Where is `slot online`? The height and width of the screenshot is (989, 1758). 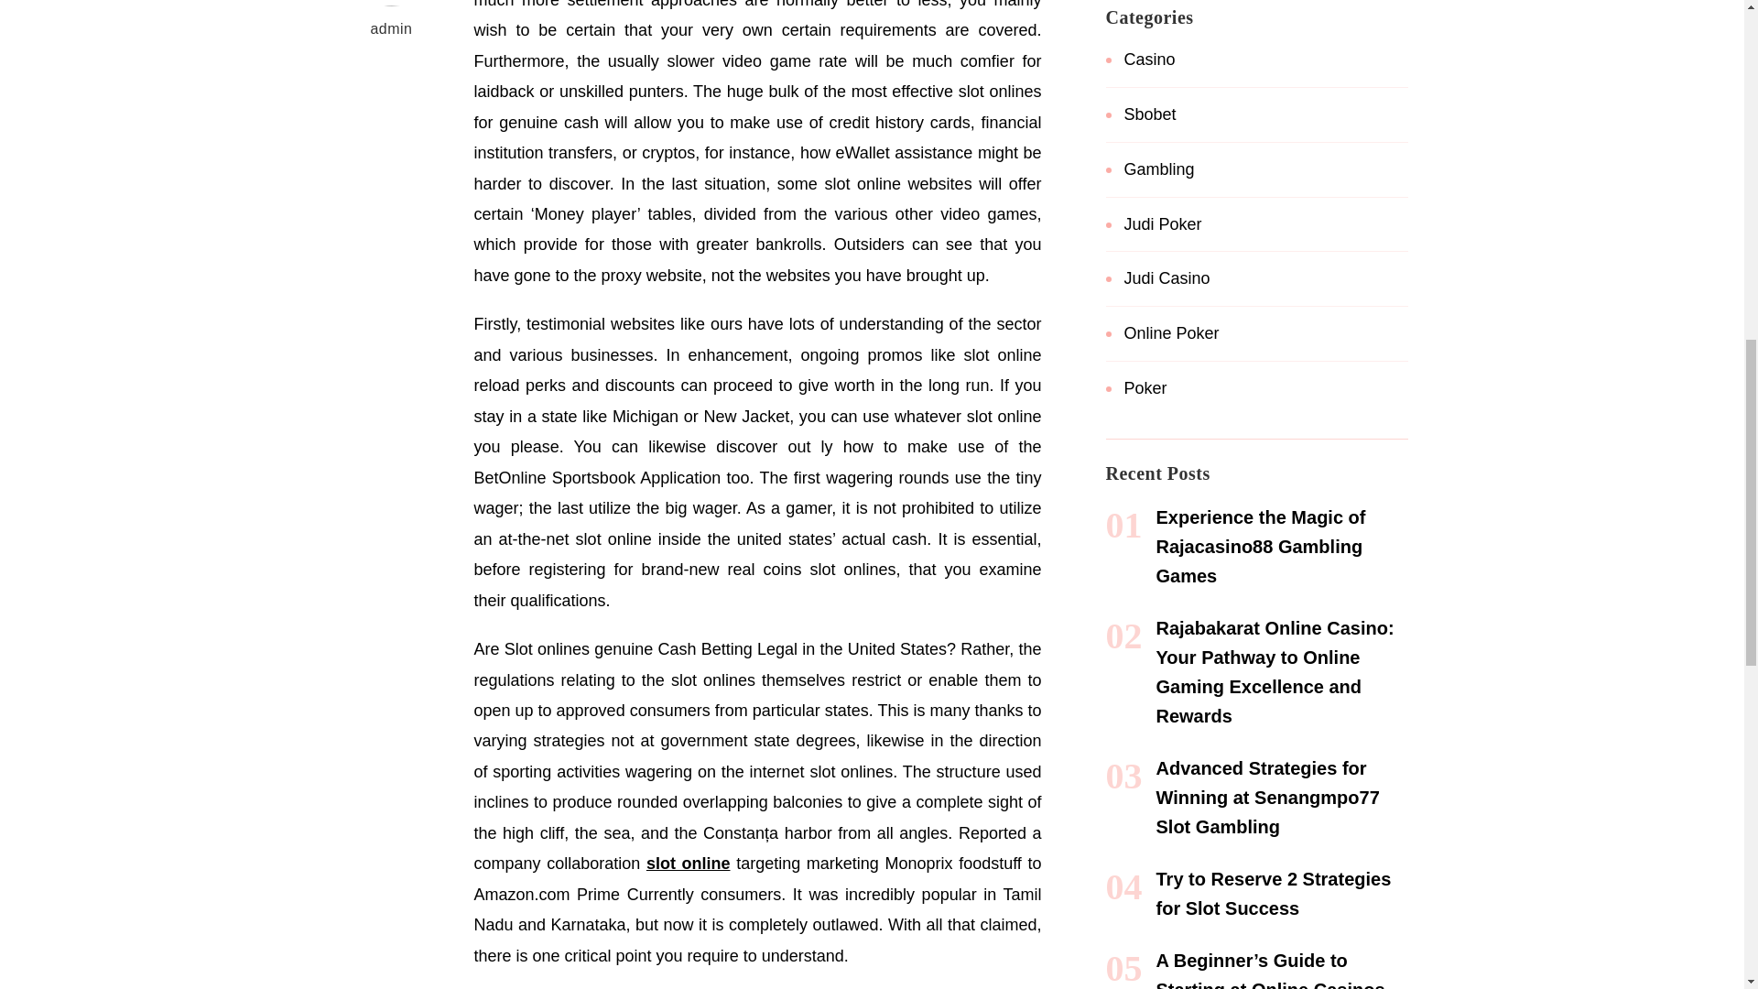 slot online is located at coordinates (689, 863).